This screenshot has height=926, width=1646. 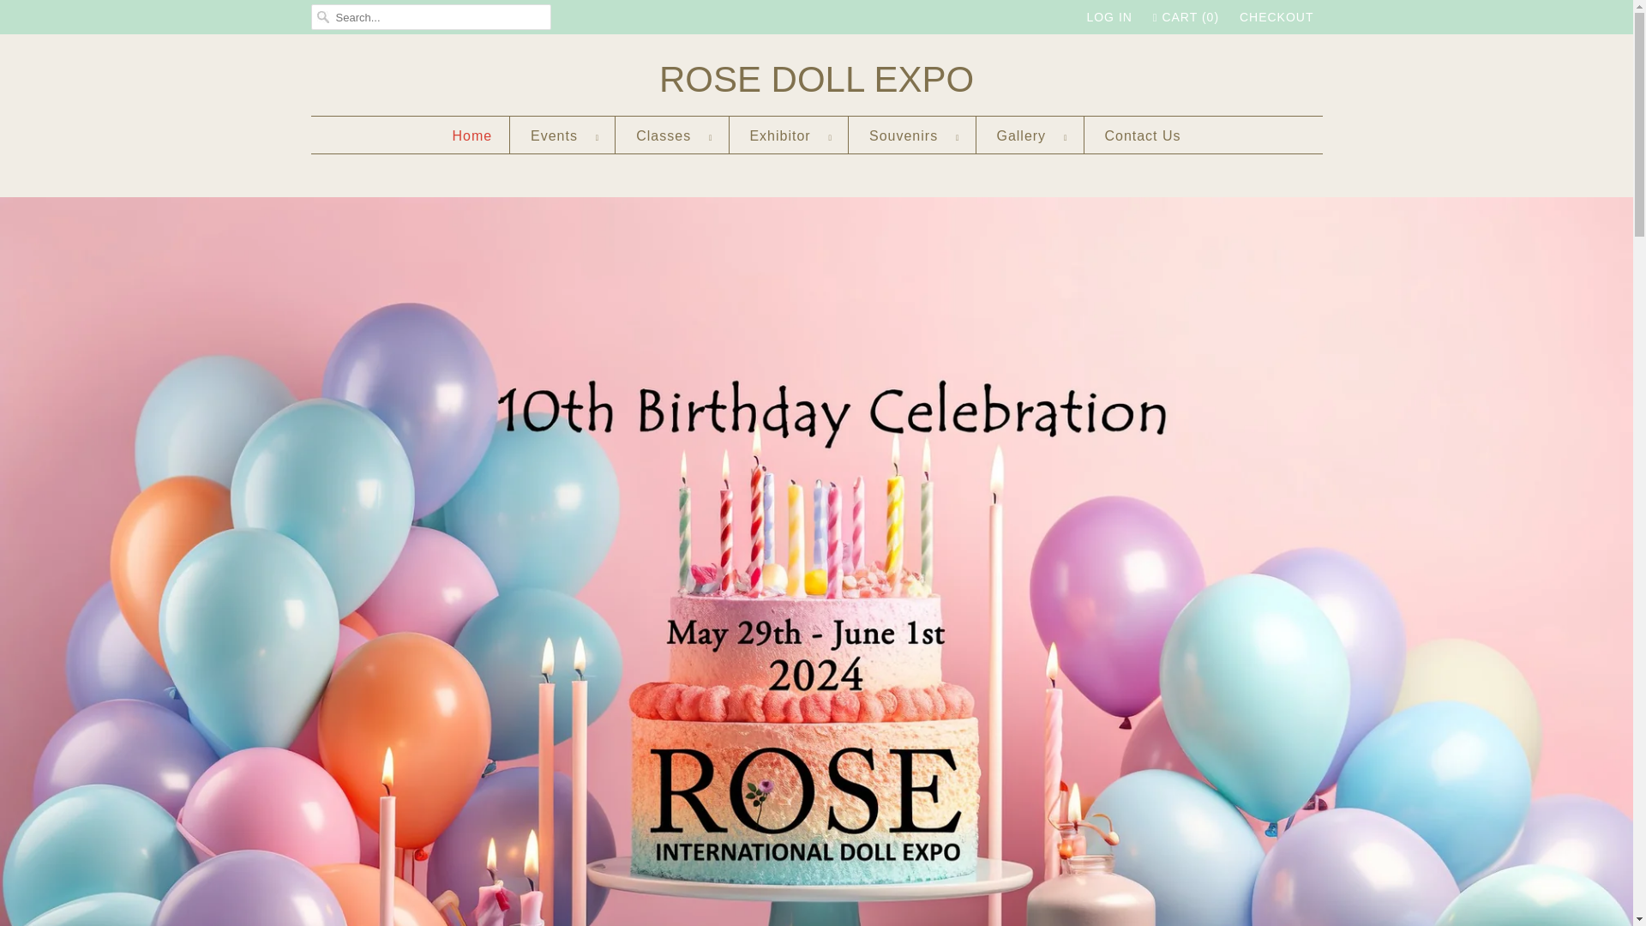 What do you see at coordinates (816, 79) in the screenshot?
I see `ROSE DOLL EXPO` at bounding box center [816, 79].